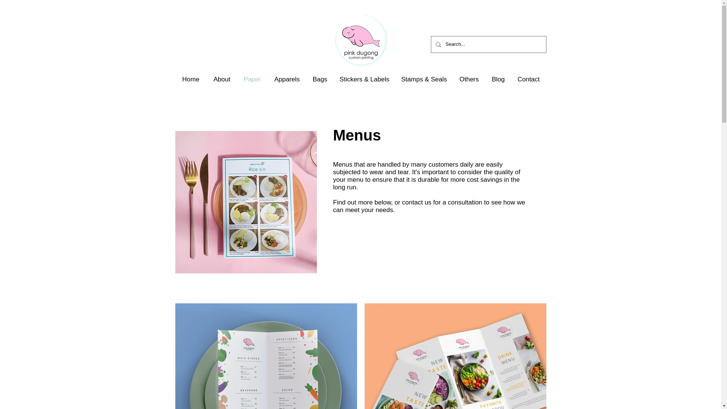 This screenshot has width=727, height=409. I want to click on Home, so click(191, 80).